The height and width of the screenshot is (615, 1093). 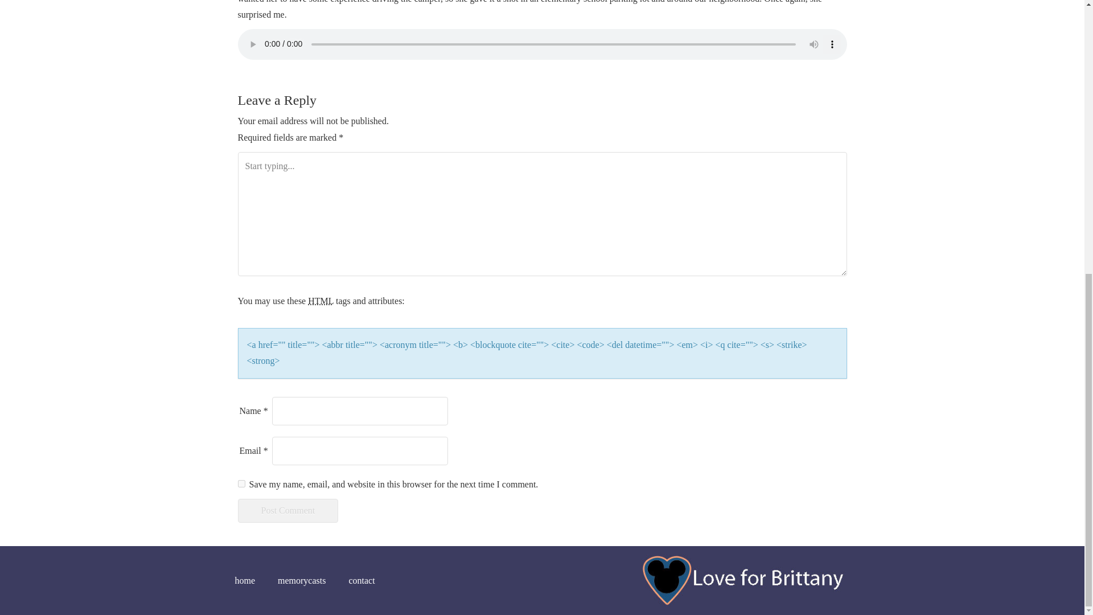 What do you see at coordinates (320, 301) in the screenshot?
I see `HyperText Markup Language` at bounding box center [320, 301].